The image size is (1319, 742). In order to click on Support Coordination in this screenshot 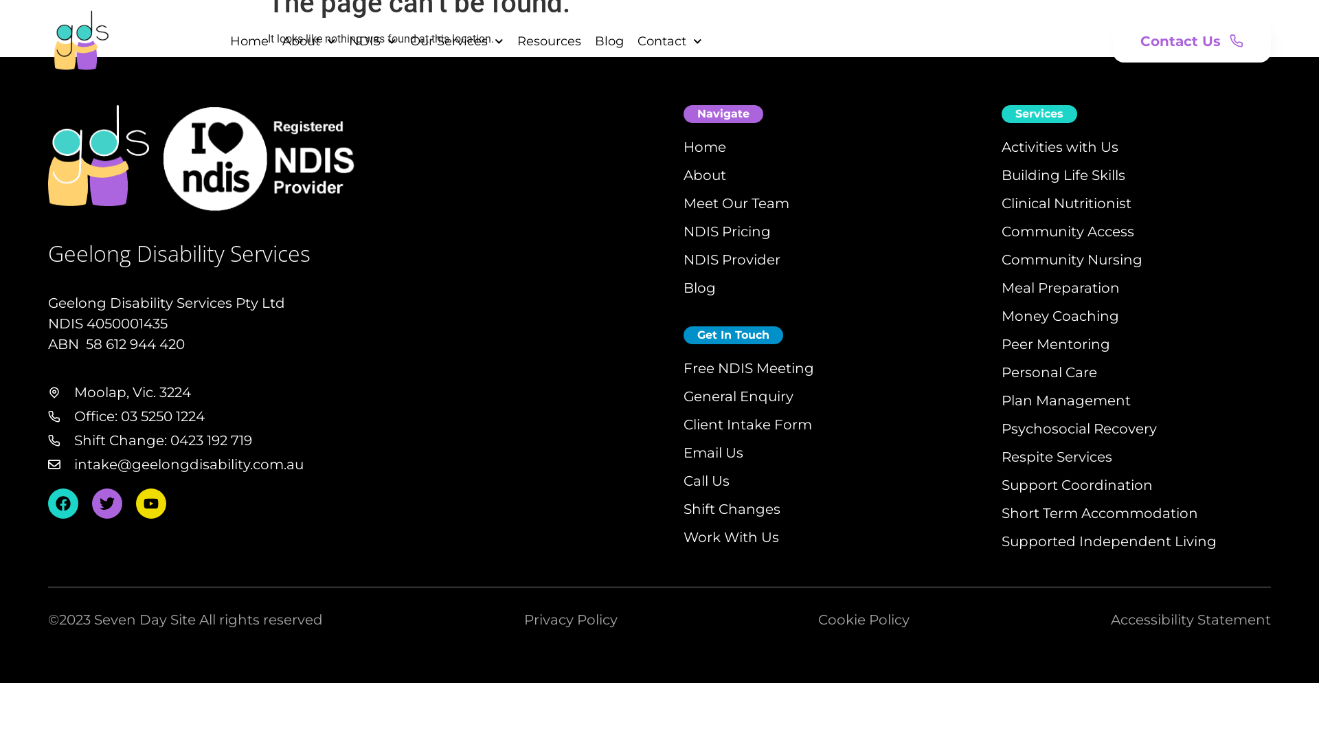, I will do `click(1077, 485)`.